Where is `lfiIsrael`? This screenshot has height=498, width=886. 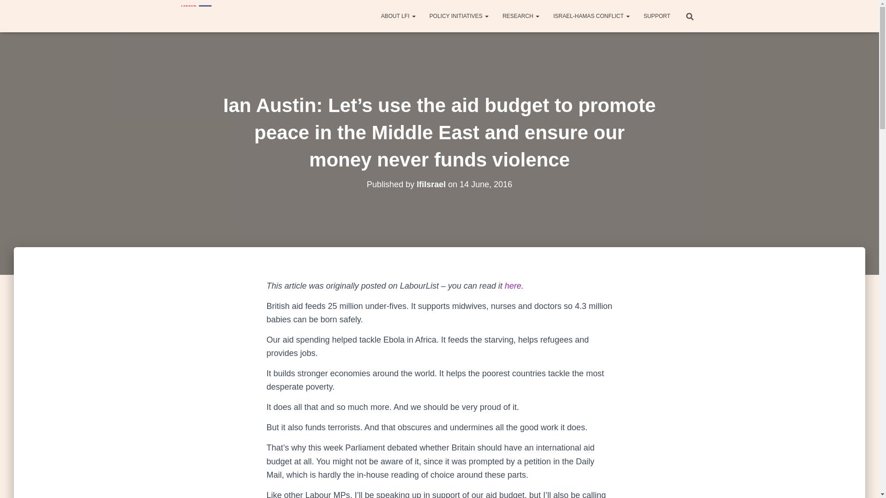 lfiIsrael is located at coordinates (431, 184).